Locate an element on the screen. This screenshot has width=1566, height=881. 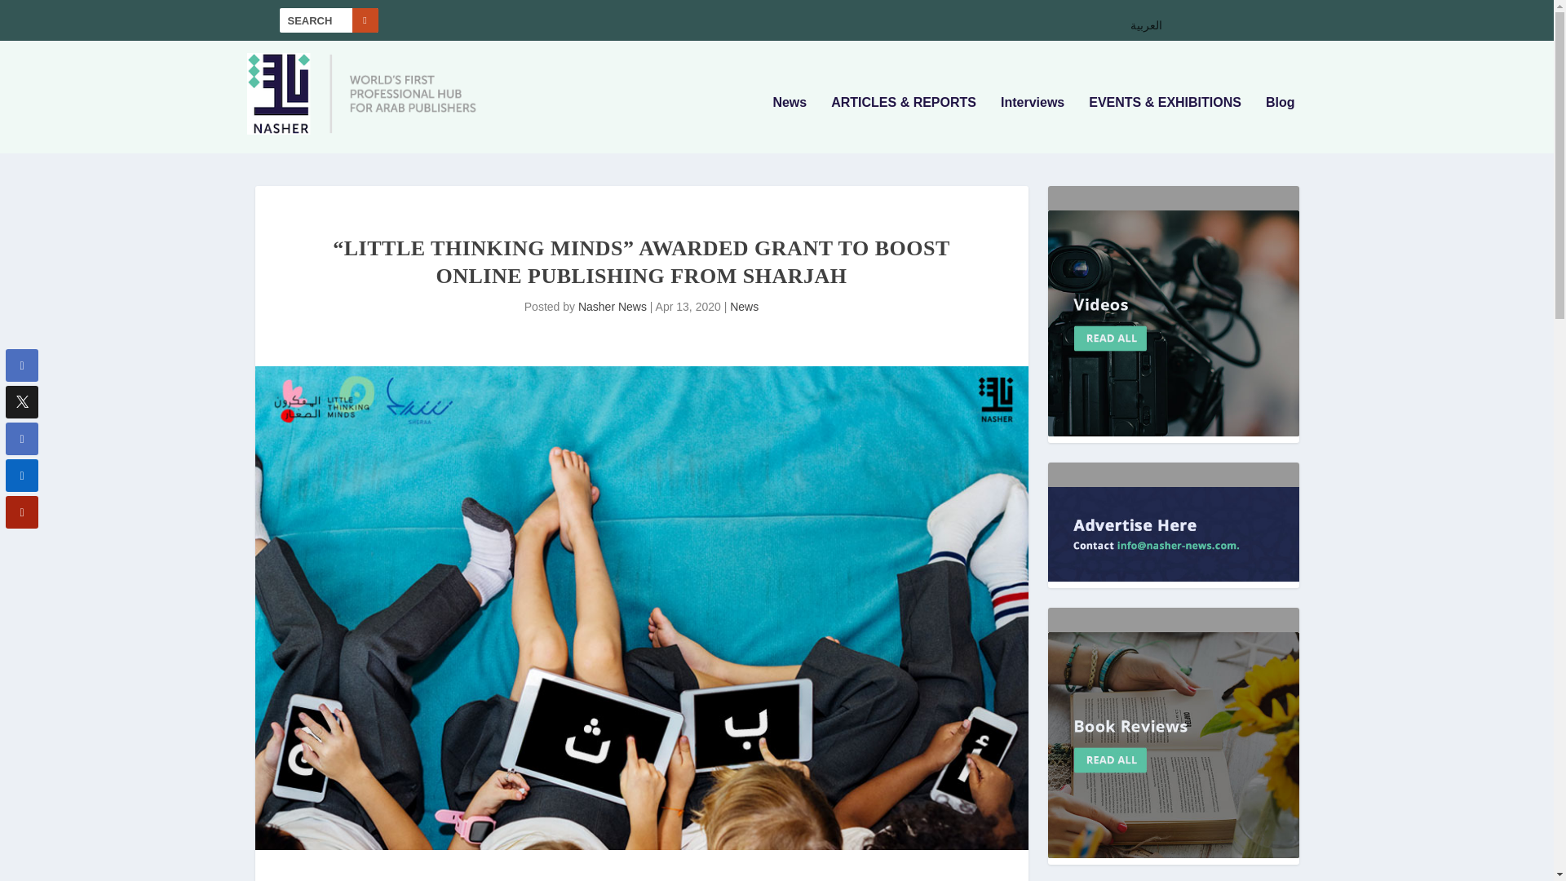
Search for: is located at coordinates (328, 20).